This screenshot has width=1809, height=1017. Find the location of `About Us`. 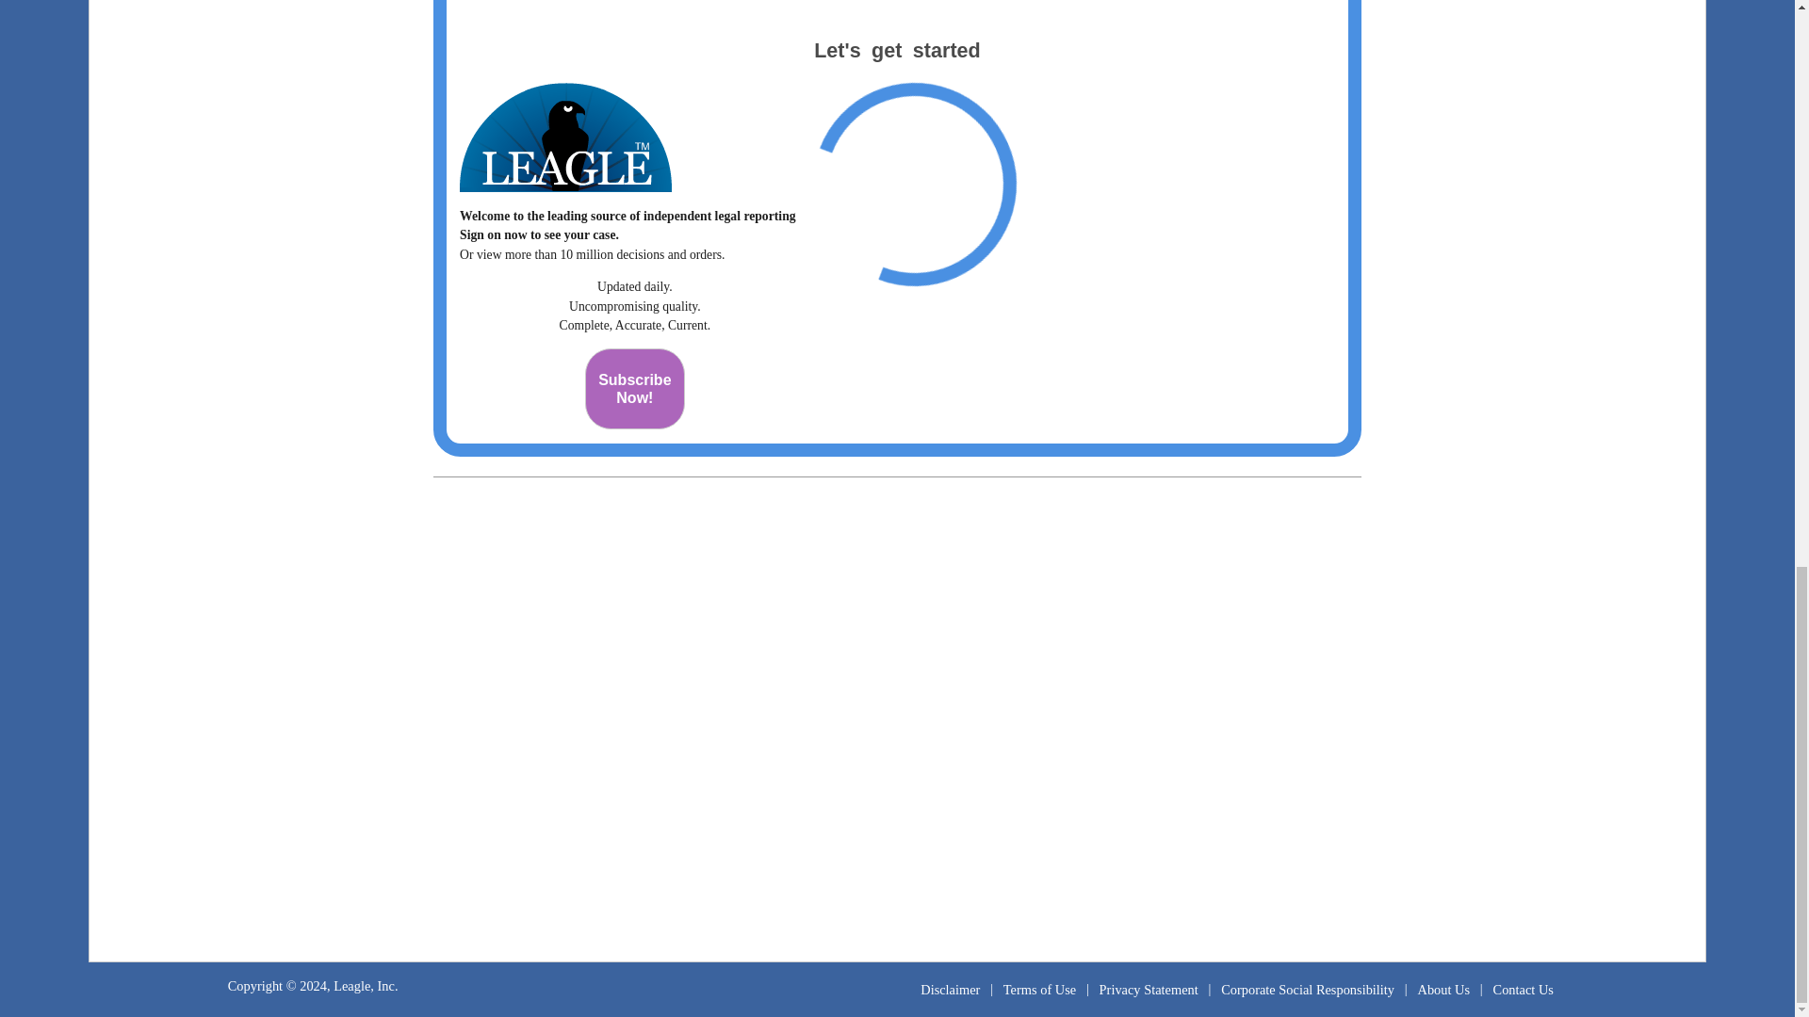

About Us is located at coordinates (635, 388).